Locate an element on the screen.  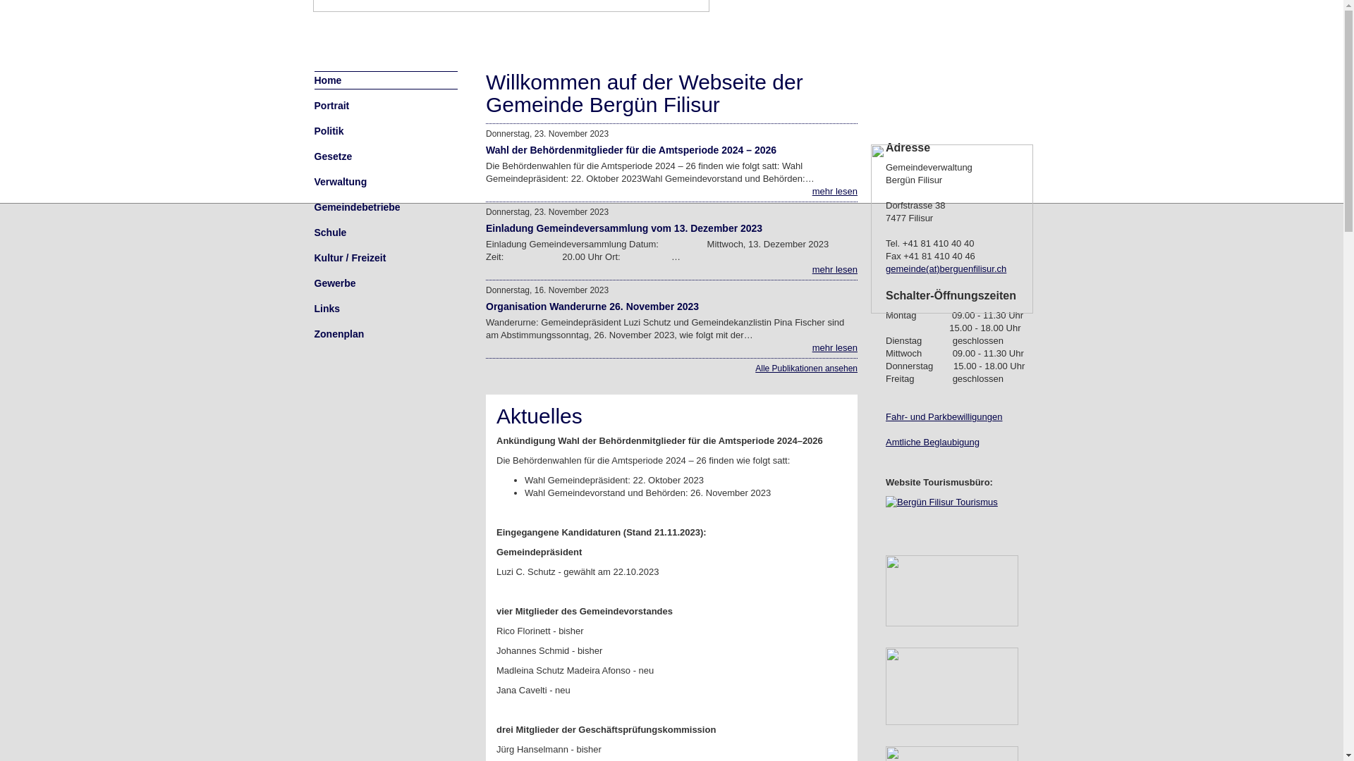
Organisation Wanderurne 26. November 2023 is located at coordinates (592, 307).